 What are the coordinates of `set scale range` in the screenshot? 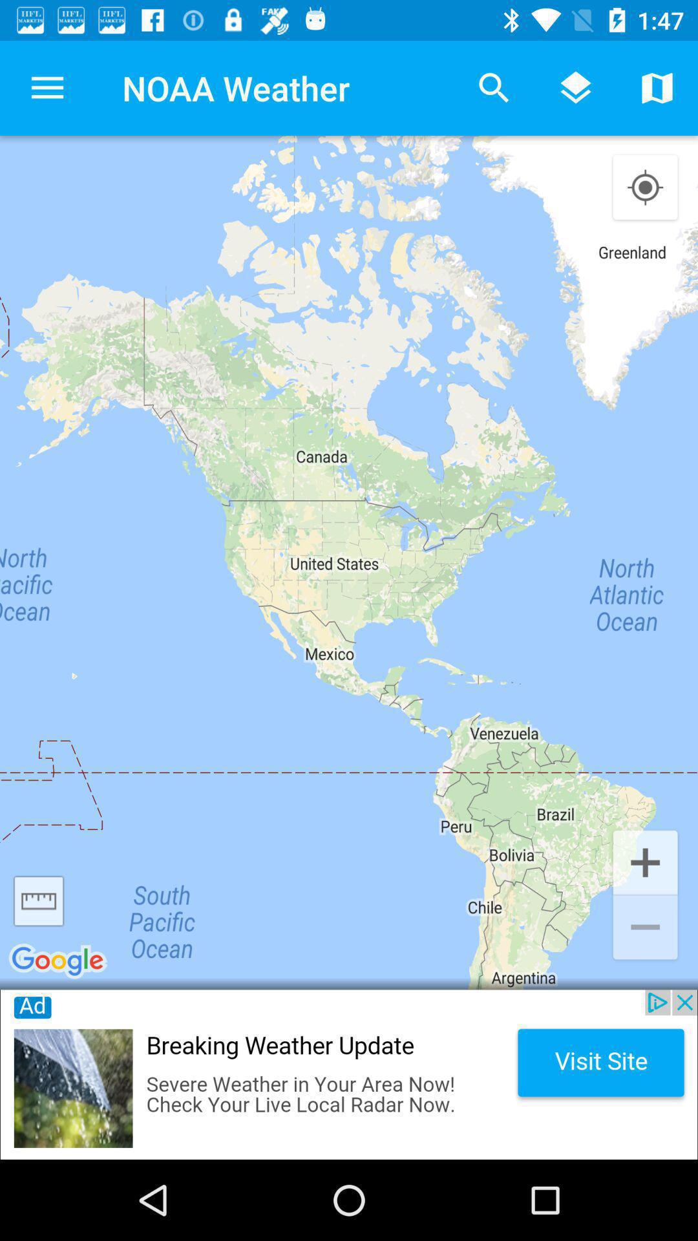 It's located at (39, 901).